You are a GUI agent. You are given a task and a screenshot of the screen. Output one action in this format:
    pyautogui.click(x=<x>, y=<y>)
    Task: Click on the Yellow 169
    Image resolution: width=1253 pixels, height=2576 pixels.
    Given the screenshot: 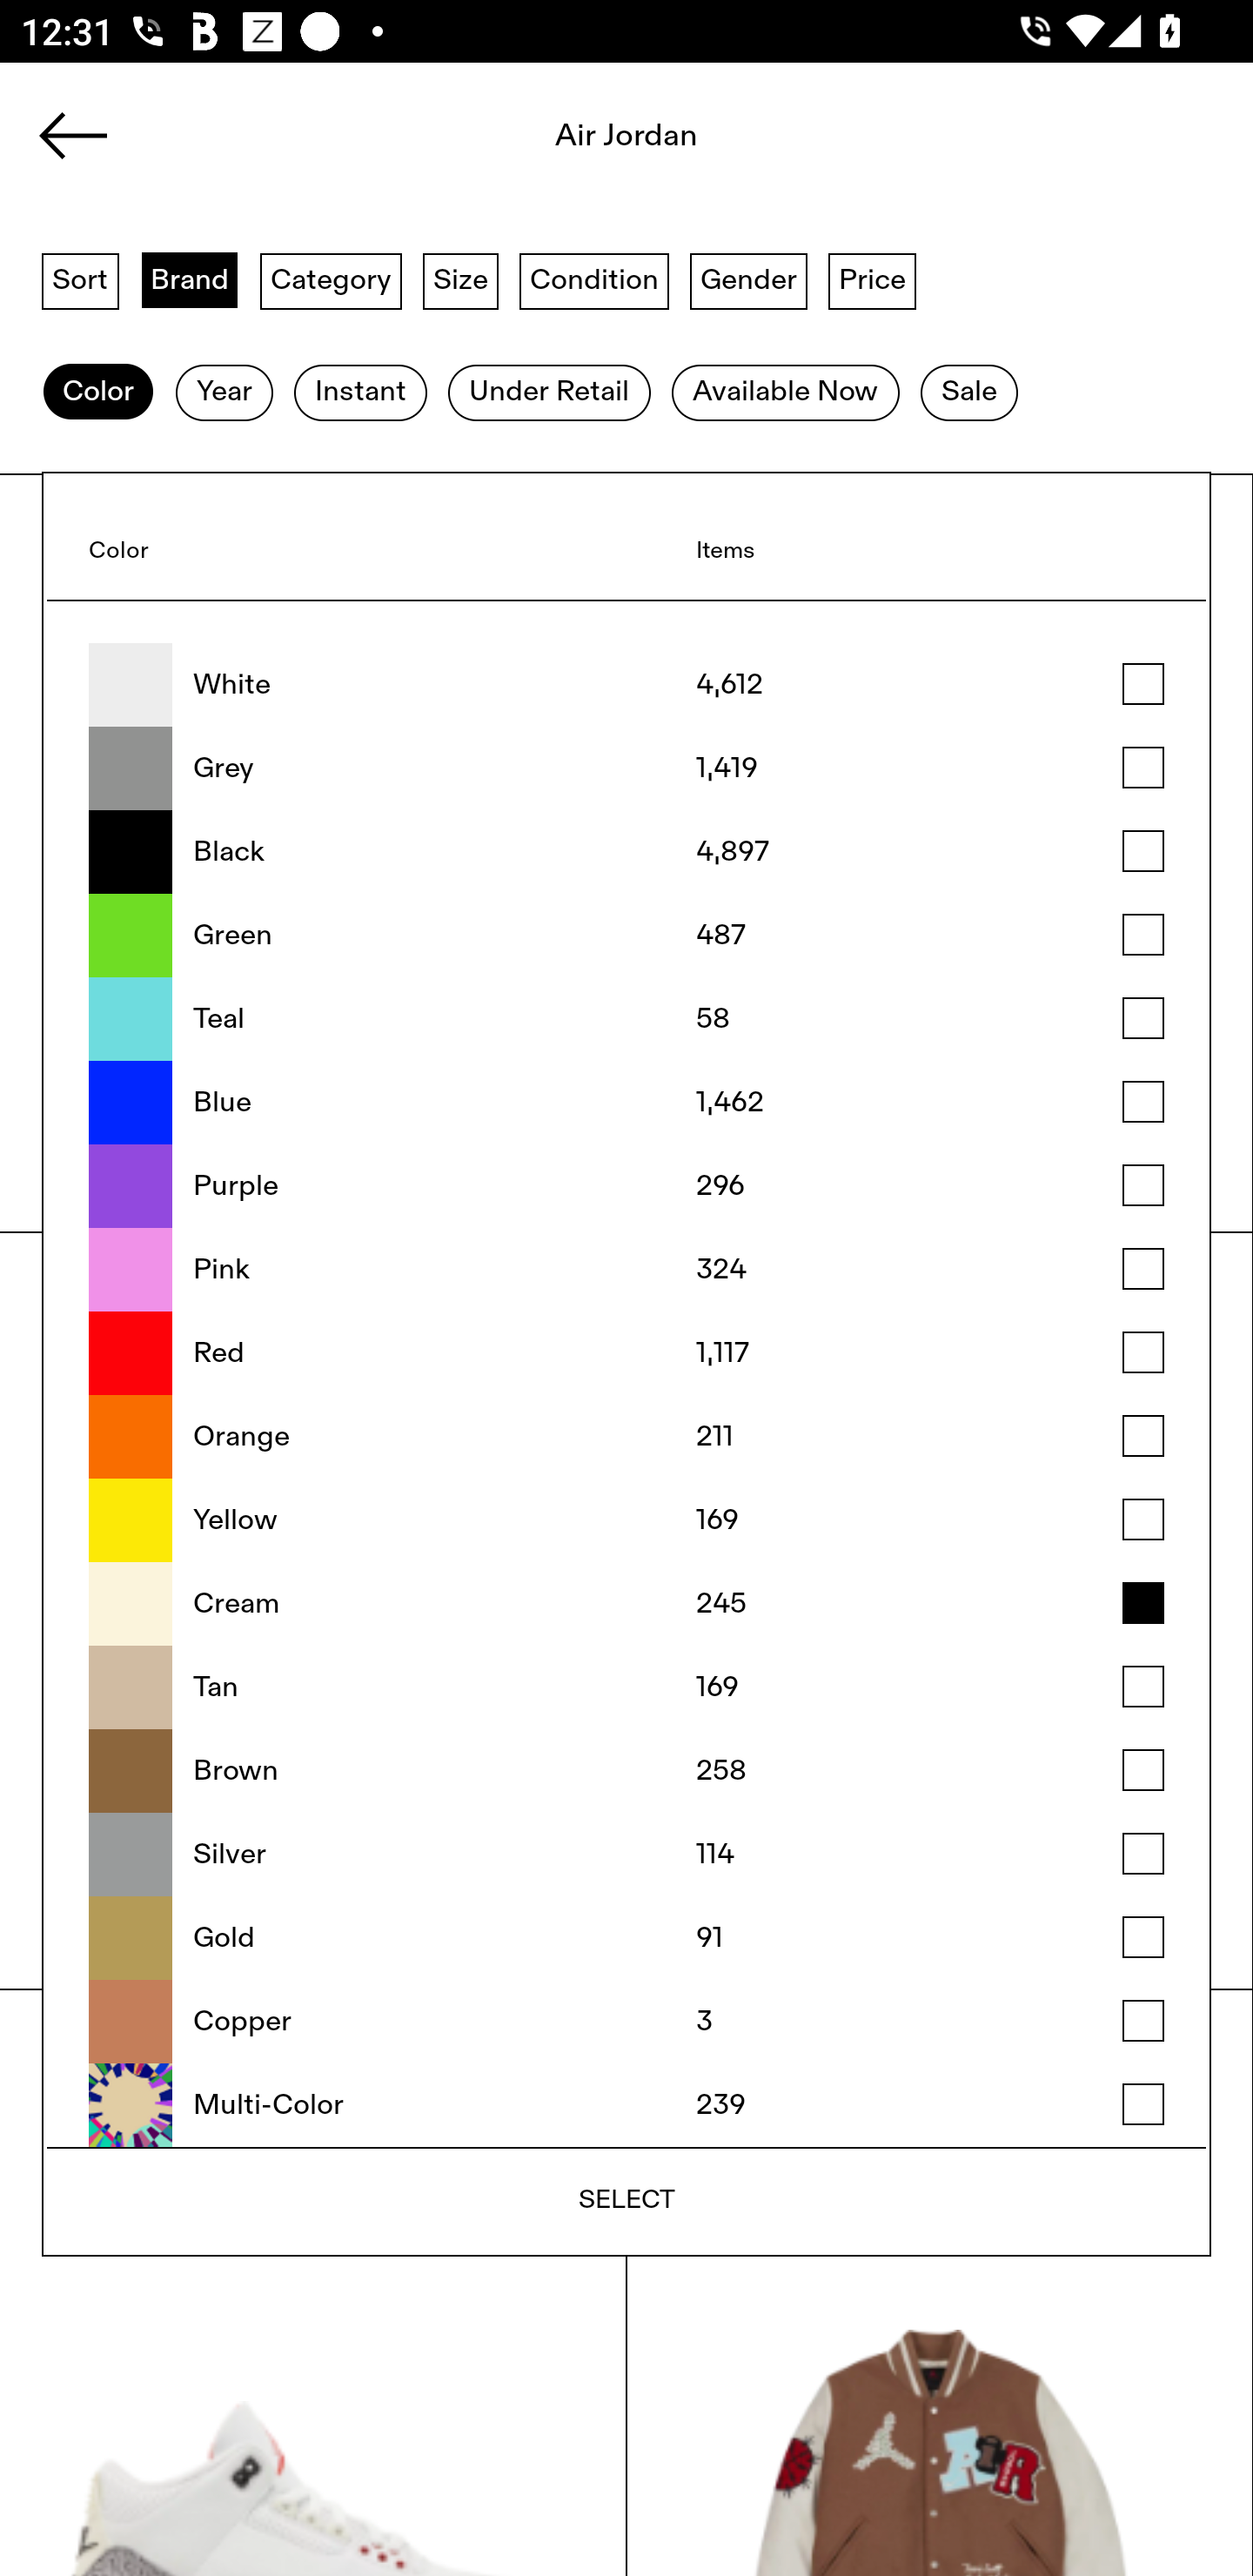 What is the action you would take?
    pyautogui.click(x=626, y=1519)
    